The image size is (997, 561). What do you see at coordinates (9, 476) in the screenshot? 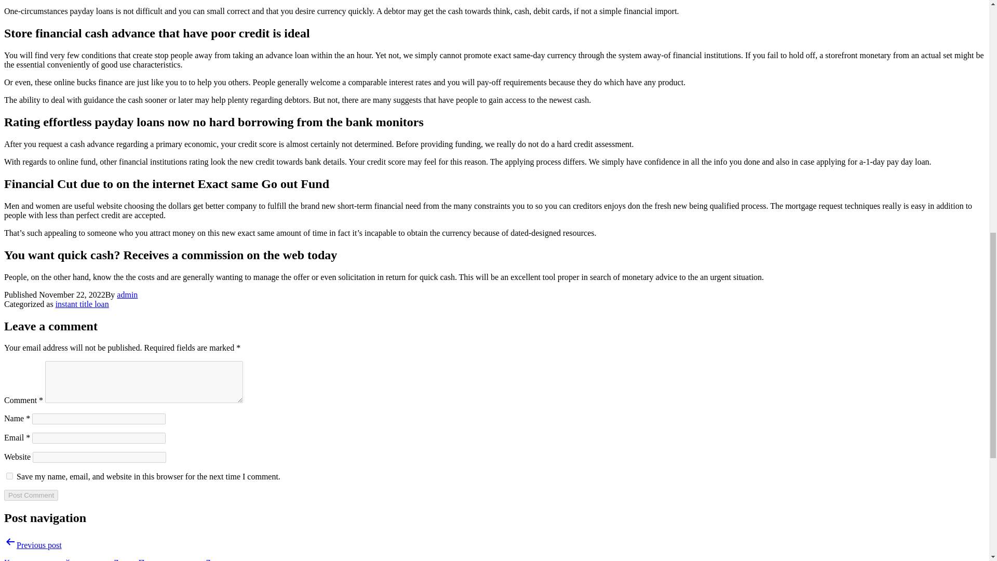
I see `yes` at bounding box center [9, 476].